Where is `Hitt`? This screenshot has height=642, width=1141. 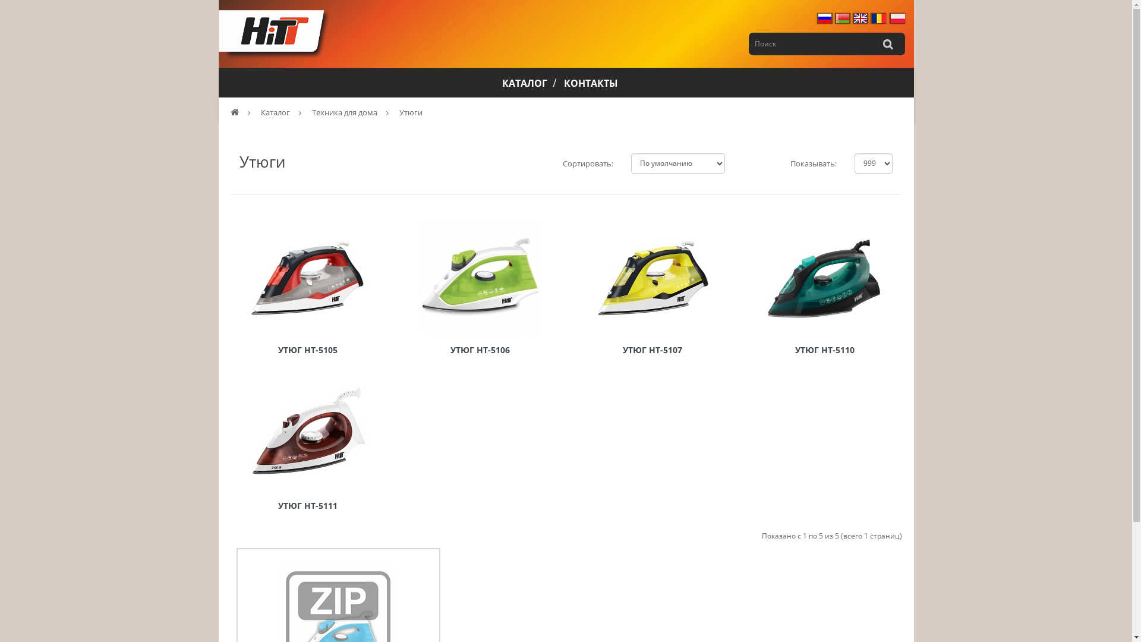
Hitt is located at coordinates (275, 34).